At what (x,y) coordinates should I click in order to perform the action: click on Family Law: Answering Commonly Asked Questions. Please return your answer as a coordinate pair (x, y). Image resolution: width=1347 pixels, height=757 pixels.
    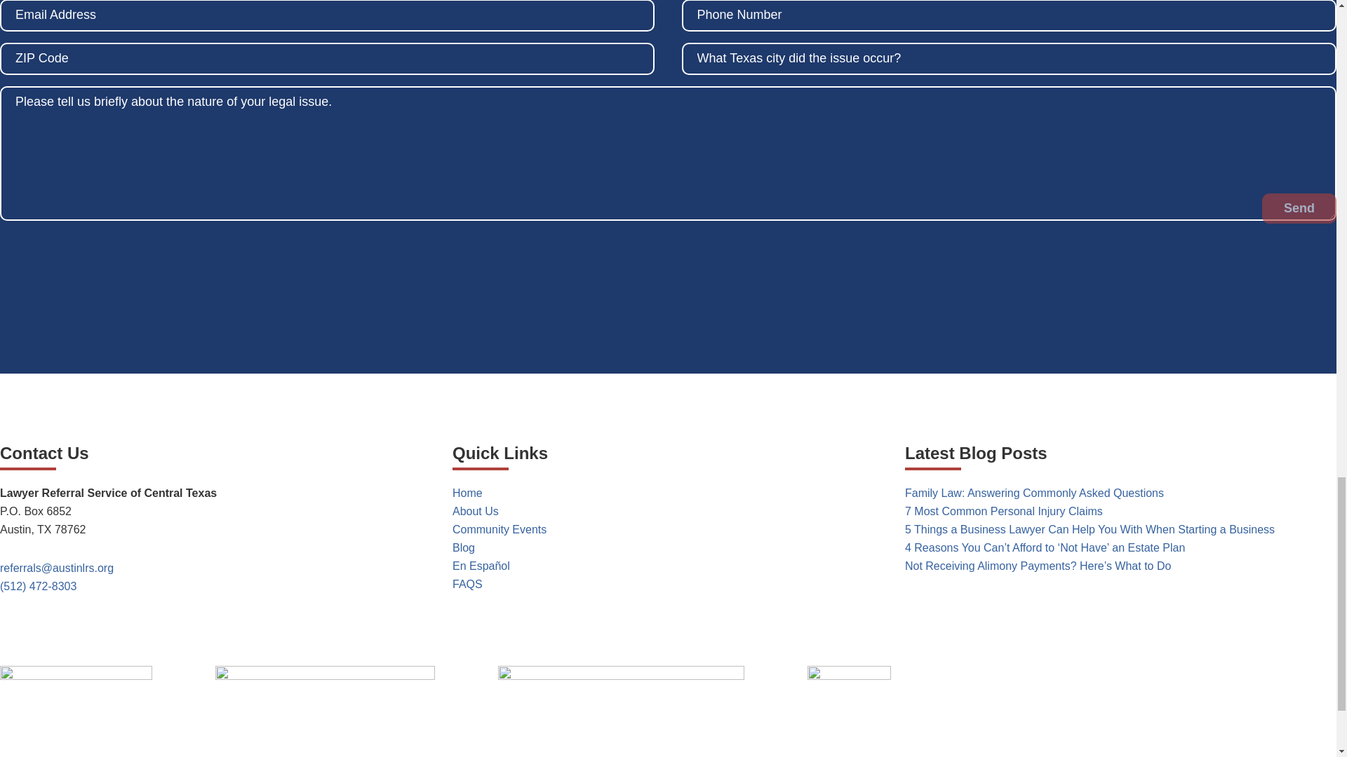
    Looking at the image, I should click on (1034, 493).